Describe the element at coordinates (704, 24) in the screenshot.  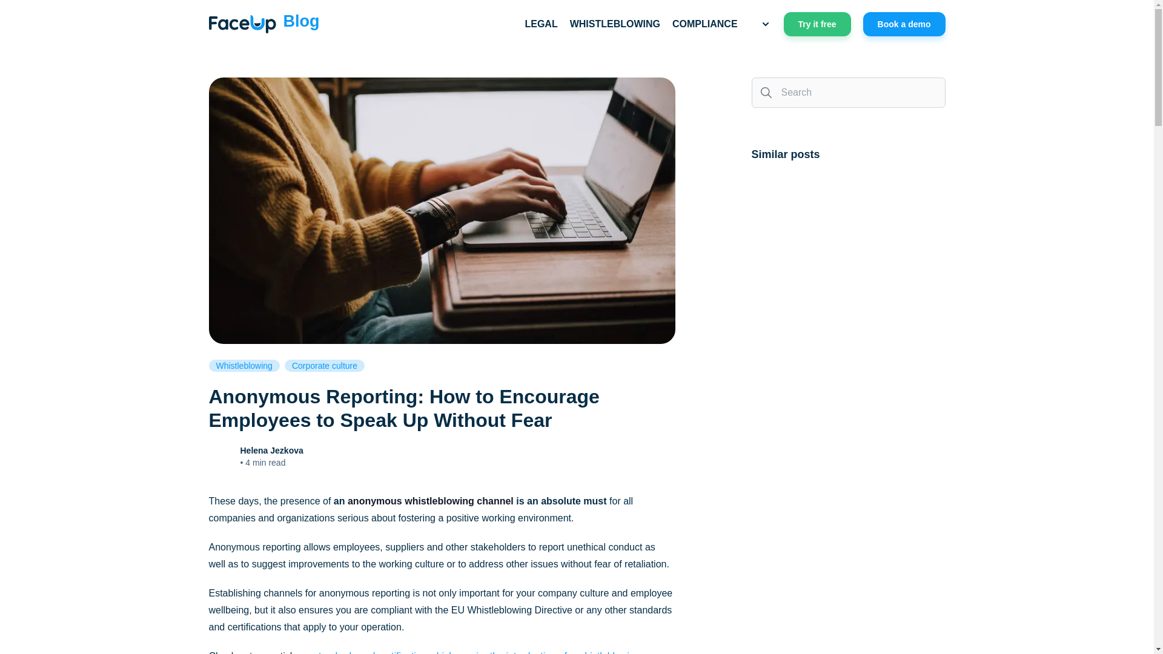
I see `COMPLIANCE` at that location.